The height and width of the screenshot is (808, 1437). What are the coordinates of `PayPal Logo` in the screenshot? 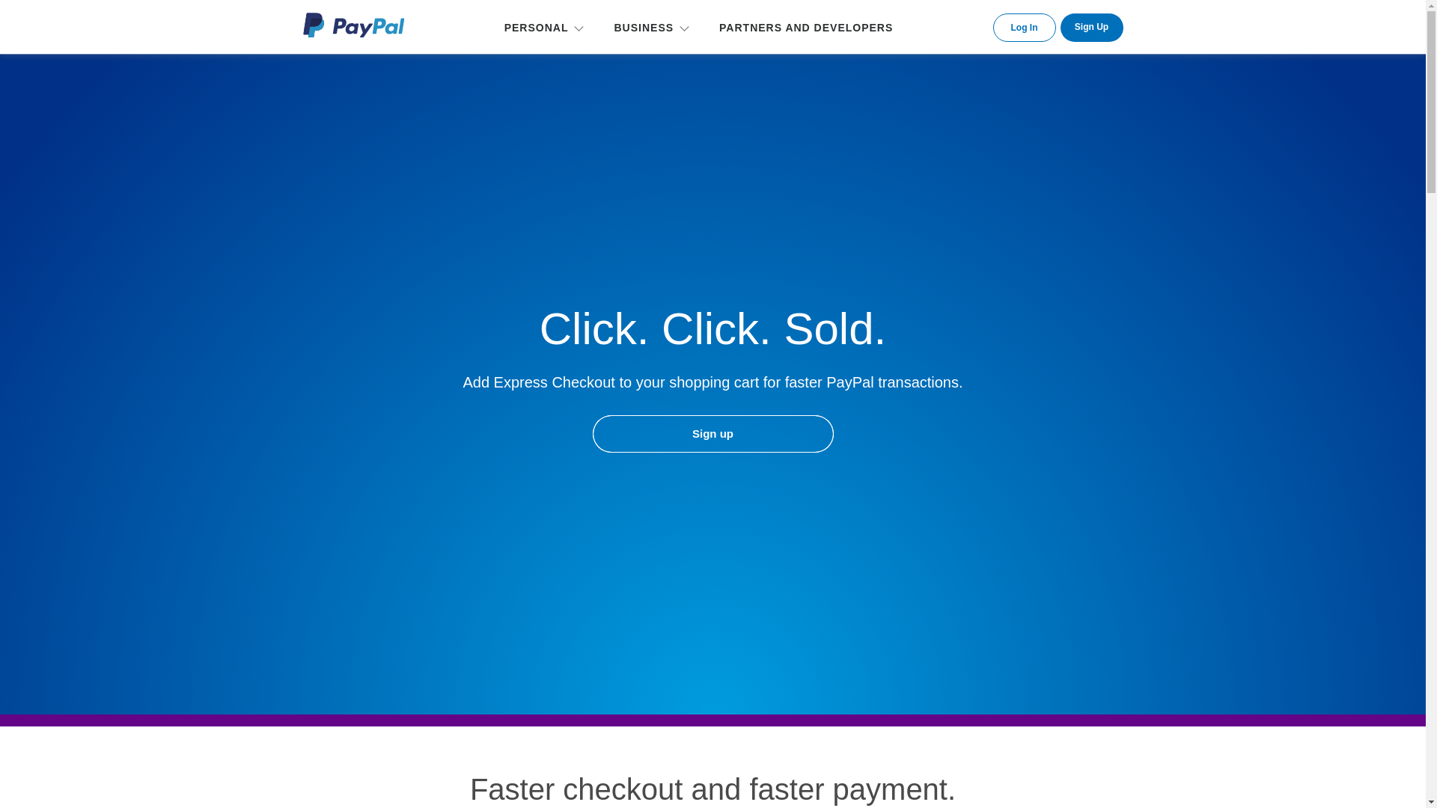 It's located at (353, 25).